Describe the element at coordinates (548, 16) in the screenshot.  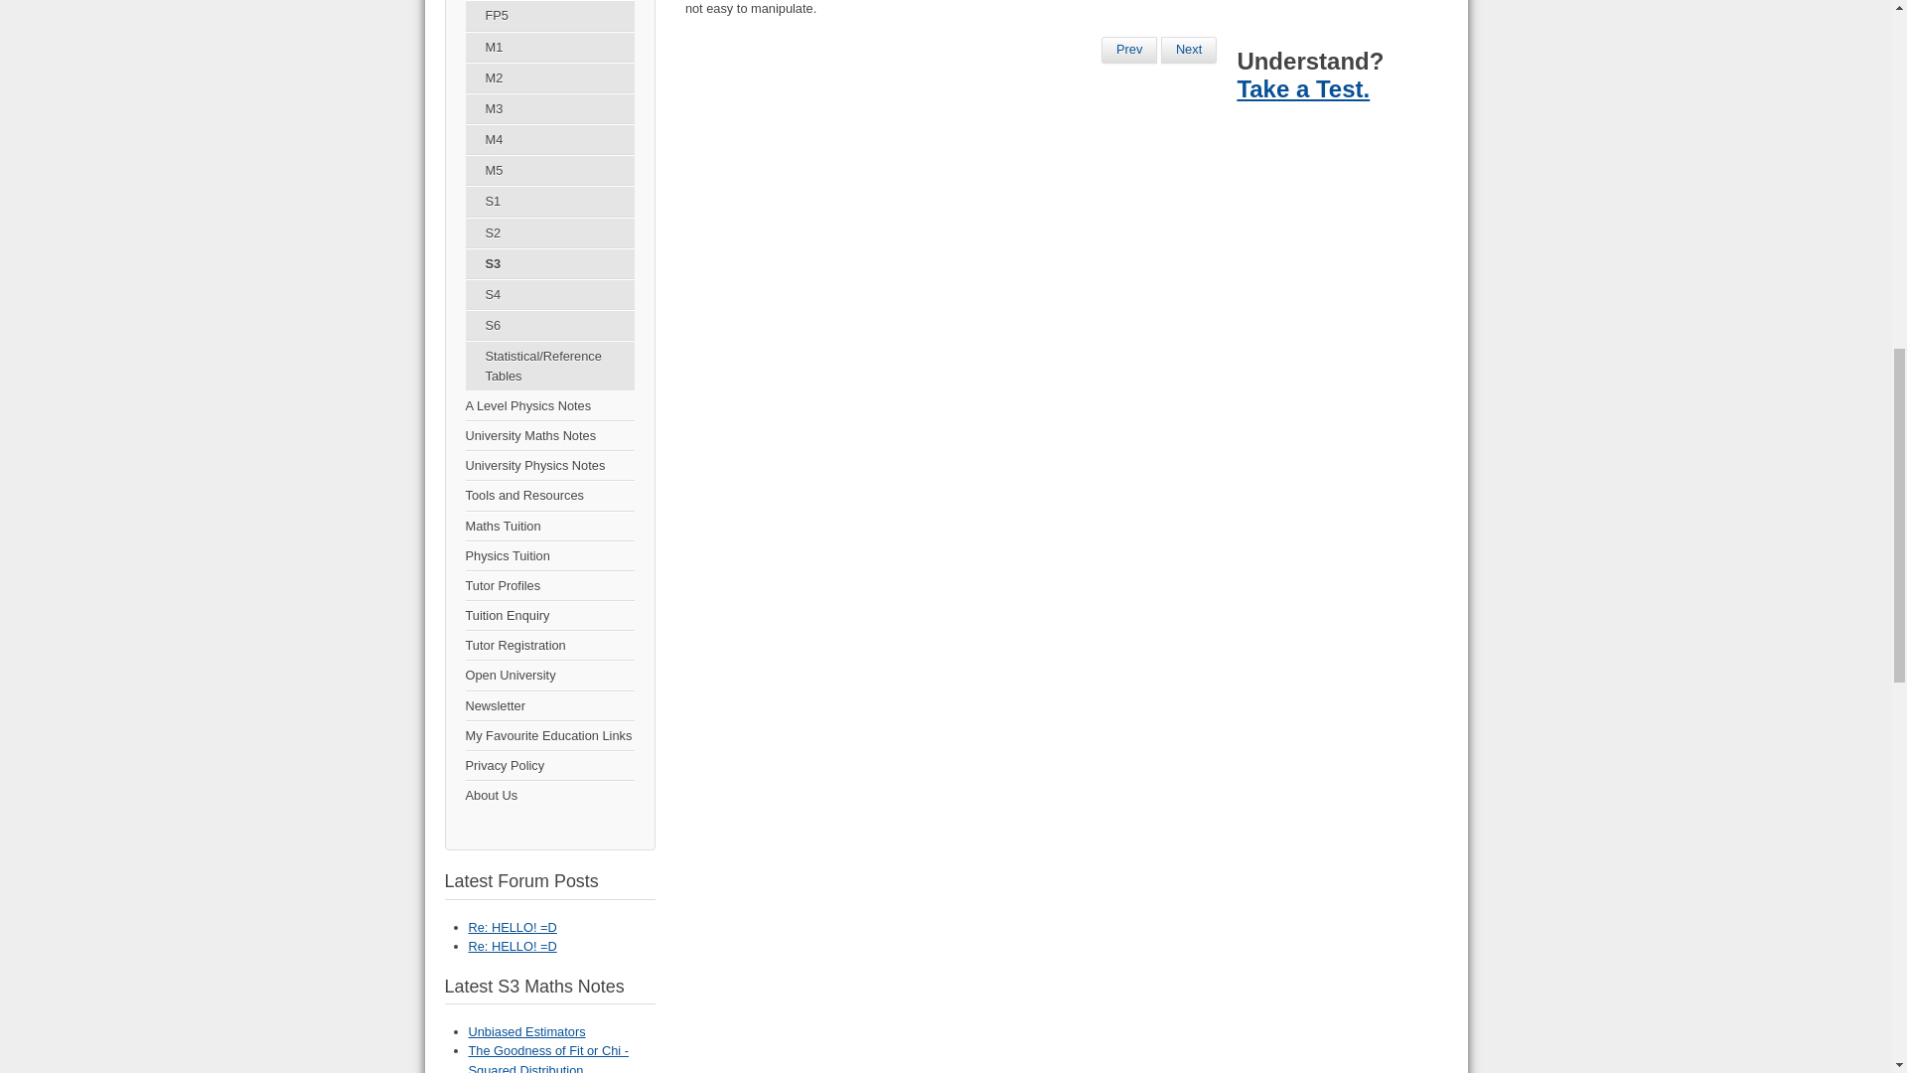
I see `FP5` at that location.